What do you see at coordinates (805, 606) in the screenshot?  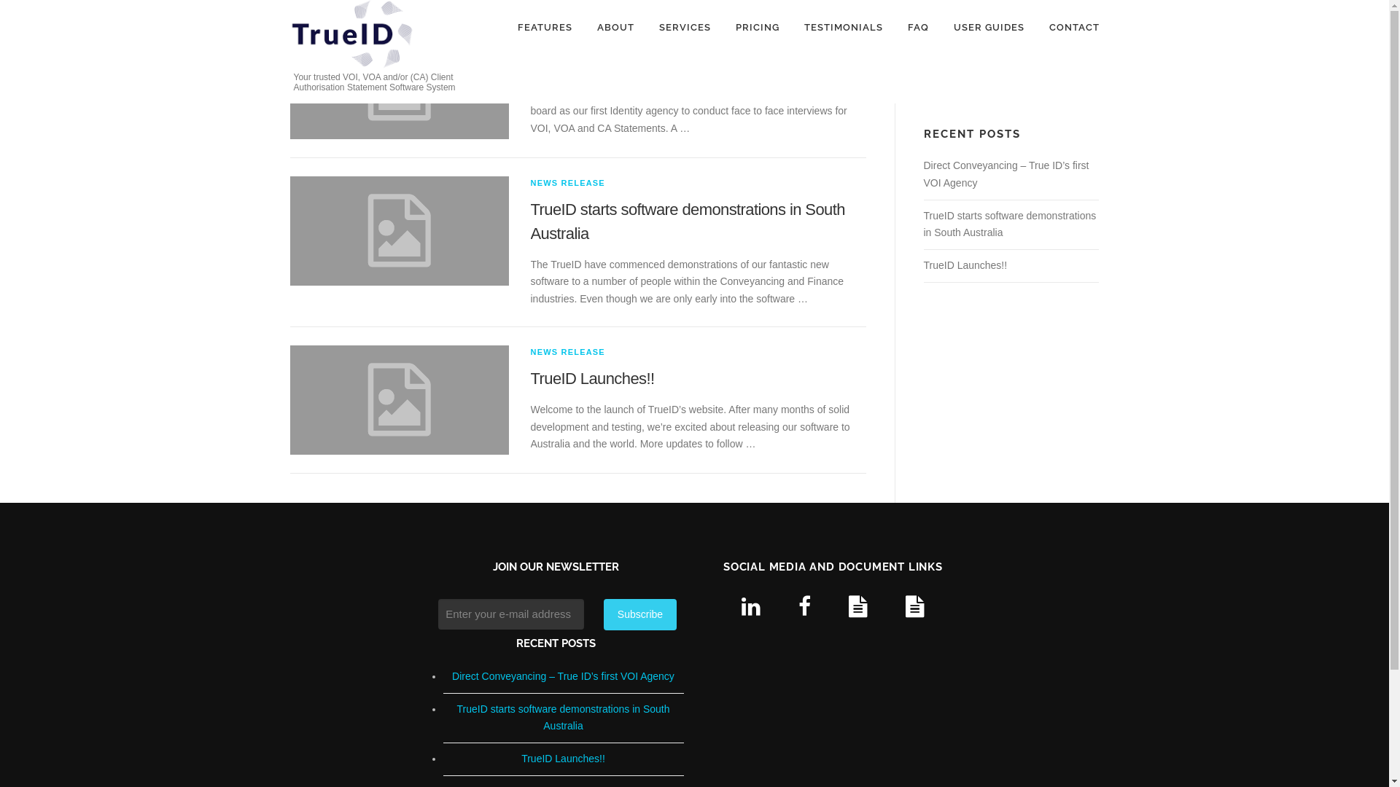 I see `Facebook` at bounding box center [805, 606].